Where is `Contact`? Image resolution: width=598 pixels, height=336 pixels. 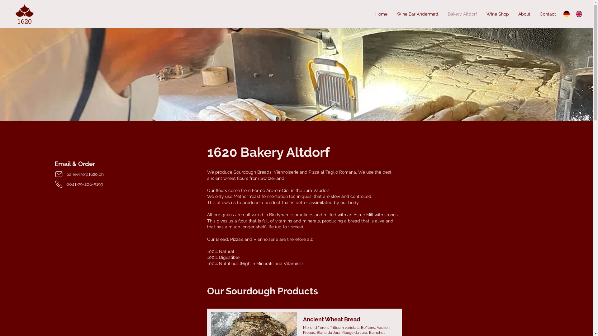 Contact is located at coordinates (548, 14).